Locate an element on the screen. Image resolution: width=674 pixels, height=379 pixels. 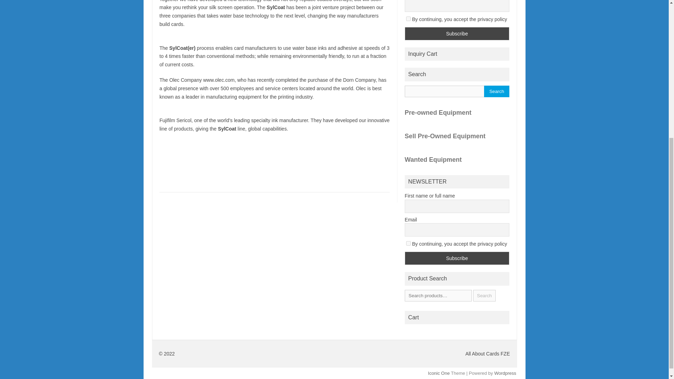
Subscribe is located at coordinates (457, 258).